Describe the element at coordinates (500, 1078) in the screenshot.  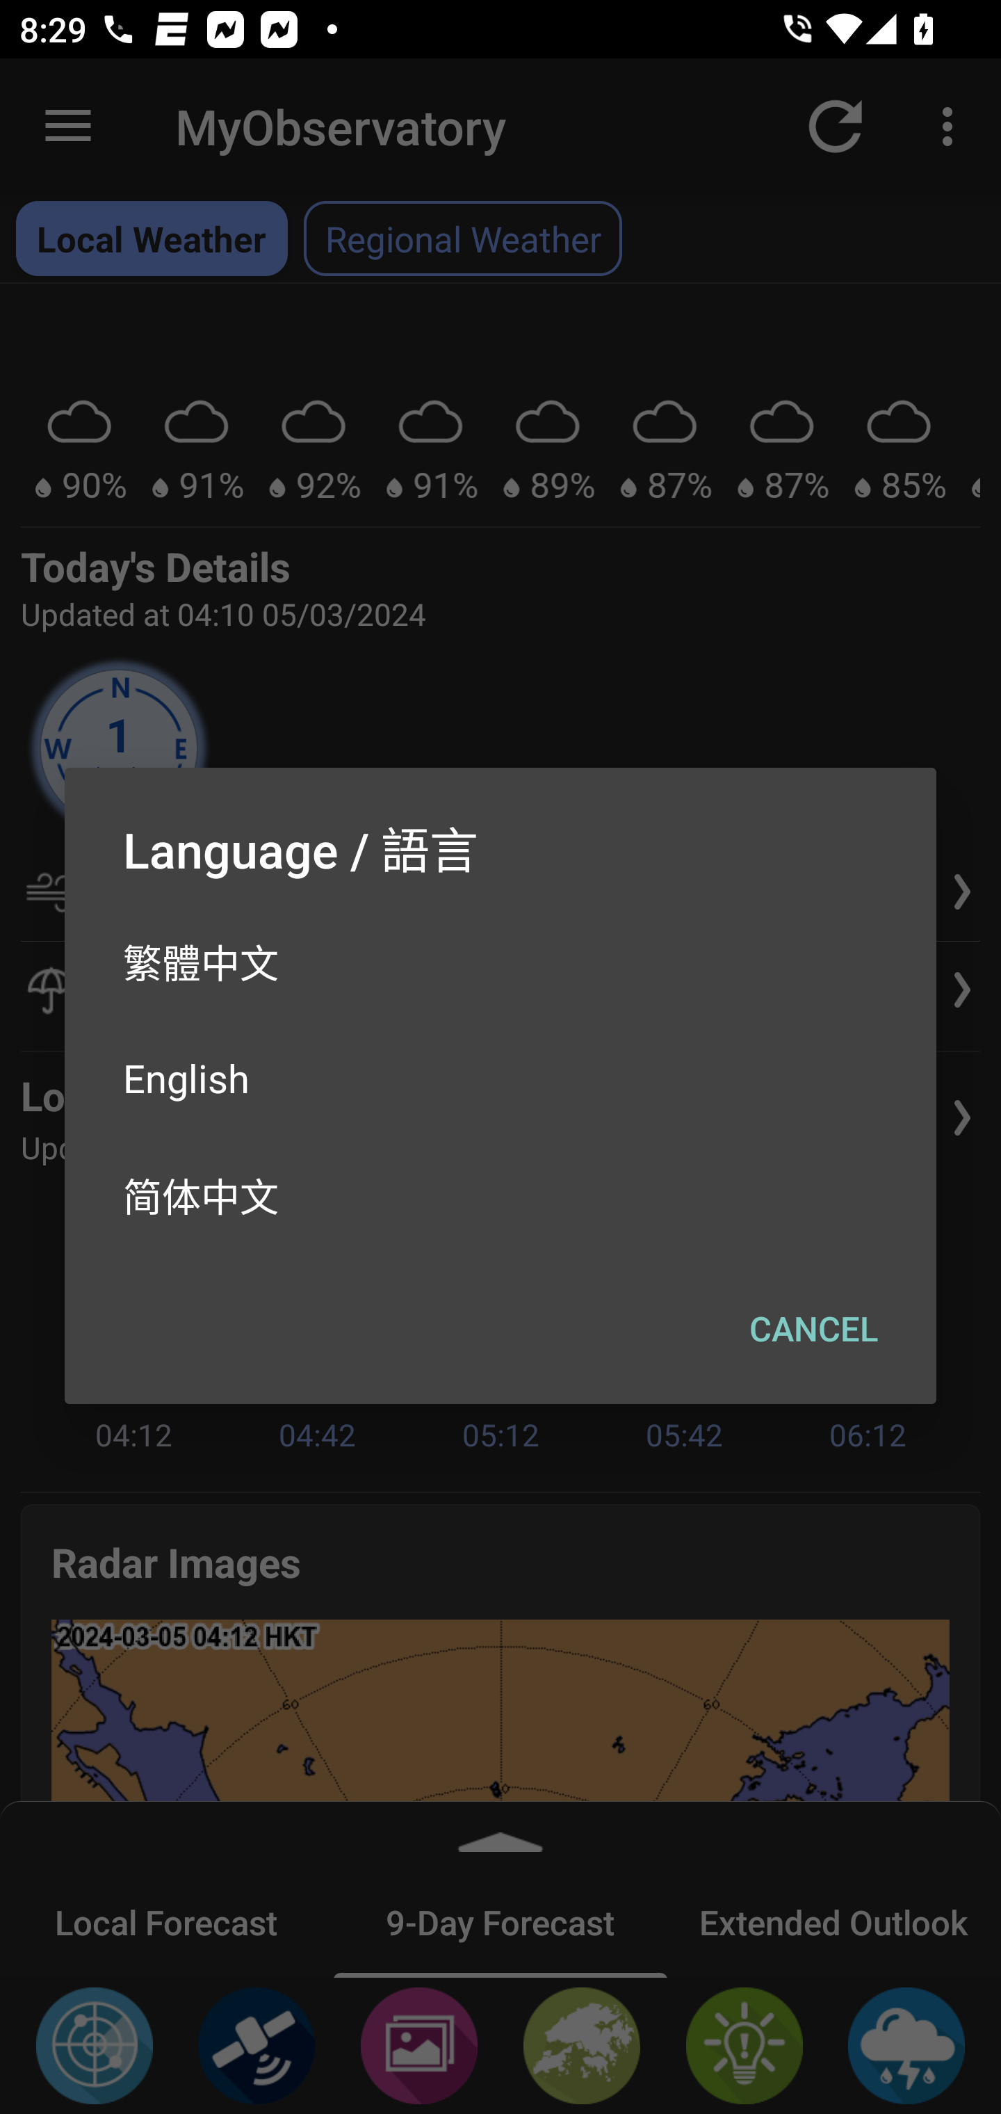
I see `English` at that location.